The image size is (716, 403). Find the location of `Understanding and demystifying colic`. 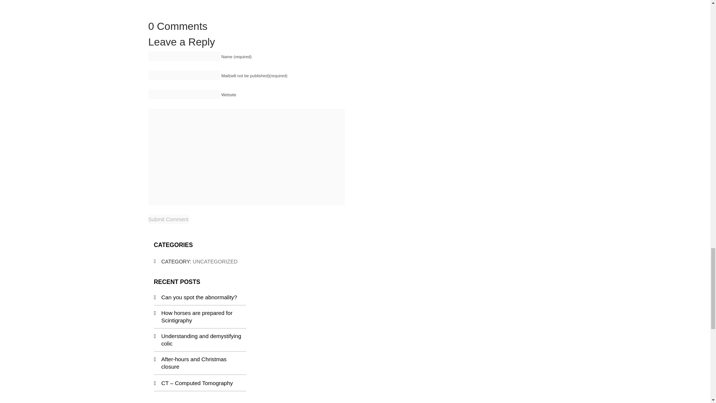

Understanding and demystifying colic is located at coordinates (201, 340).